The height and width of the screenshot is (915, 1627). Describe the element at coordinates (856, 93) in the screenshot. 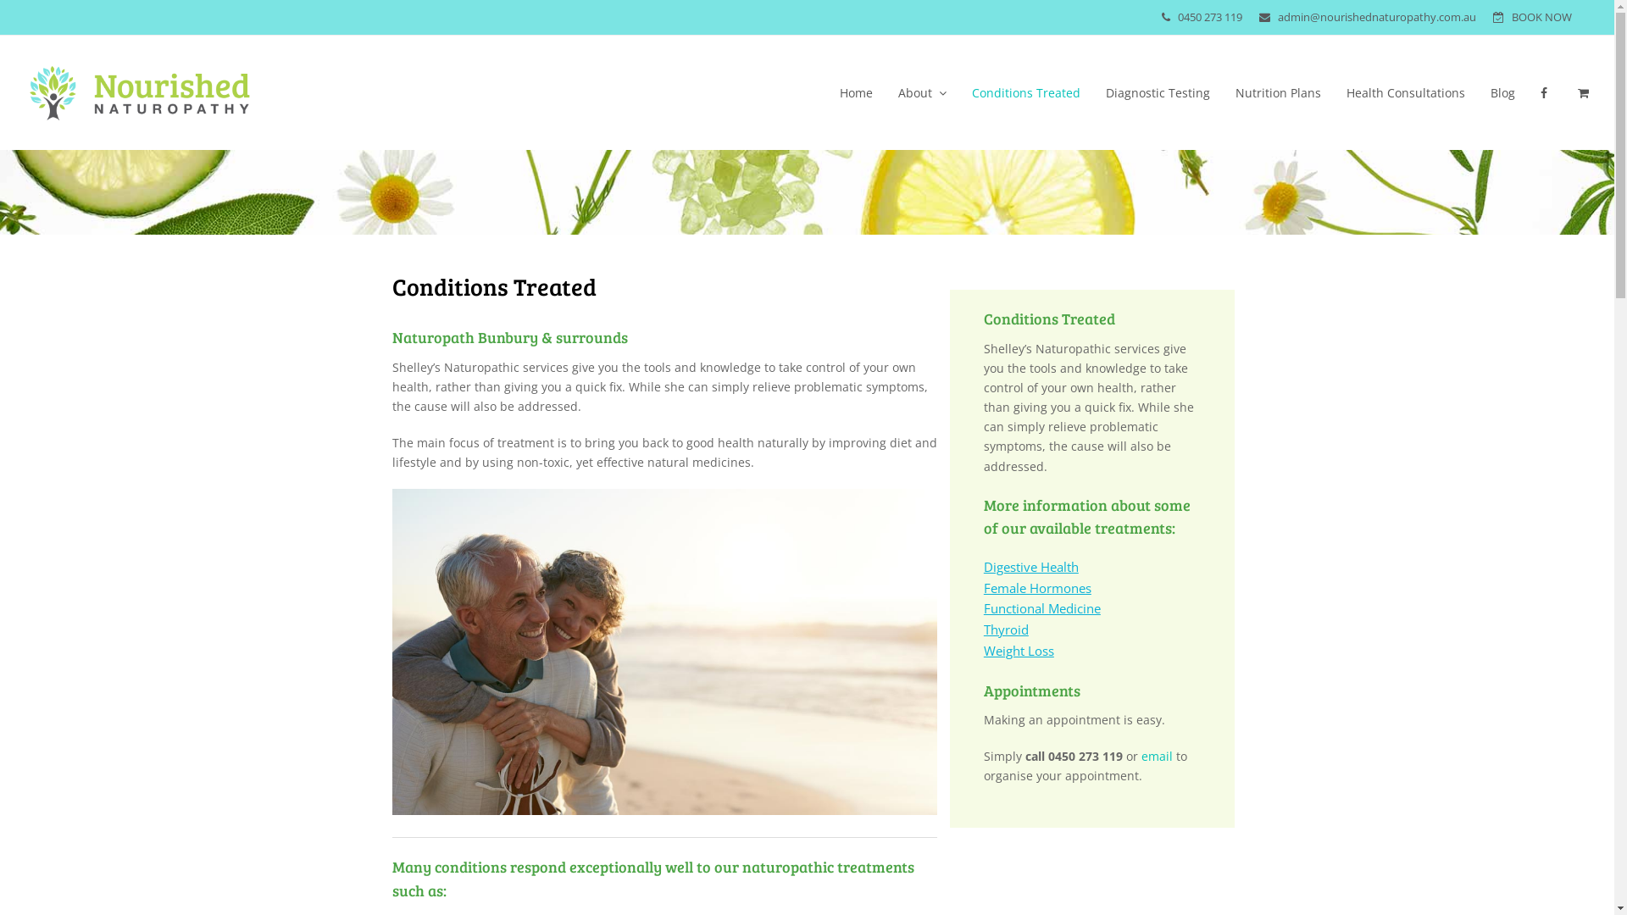

I see `Home` at that location.